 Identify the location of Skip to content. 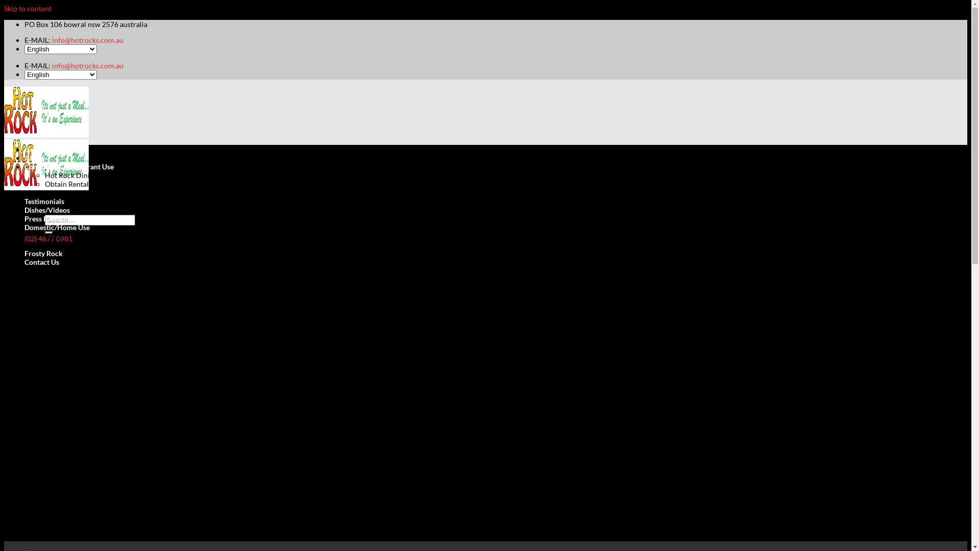
(28, 8).